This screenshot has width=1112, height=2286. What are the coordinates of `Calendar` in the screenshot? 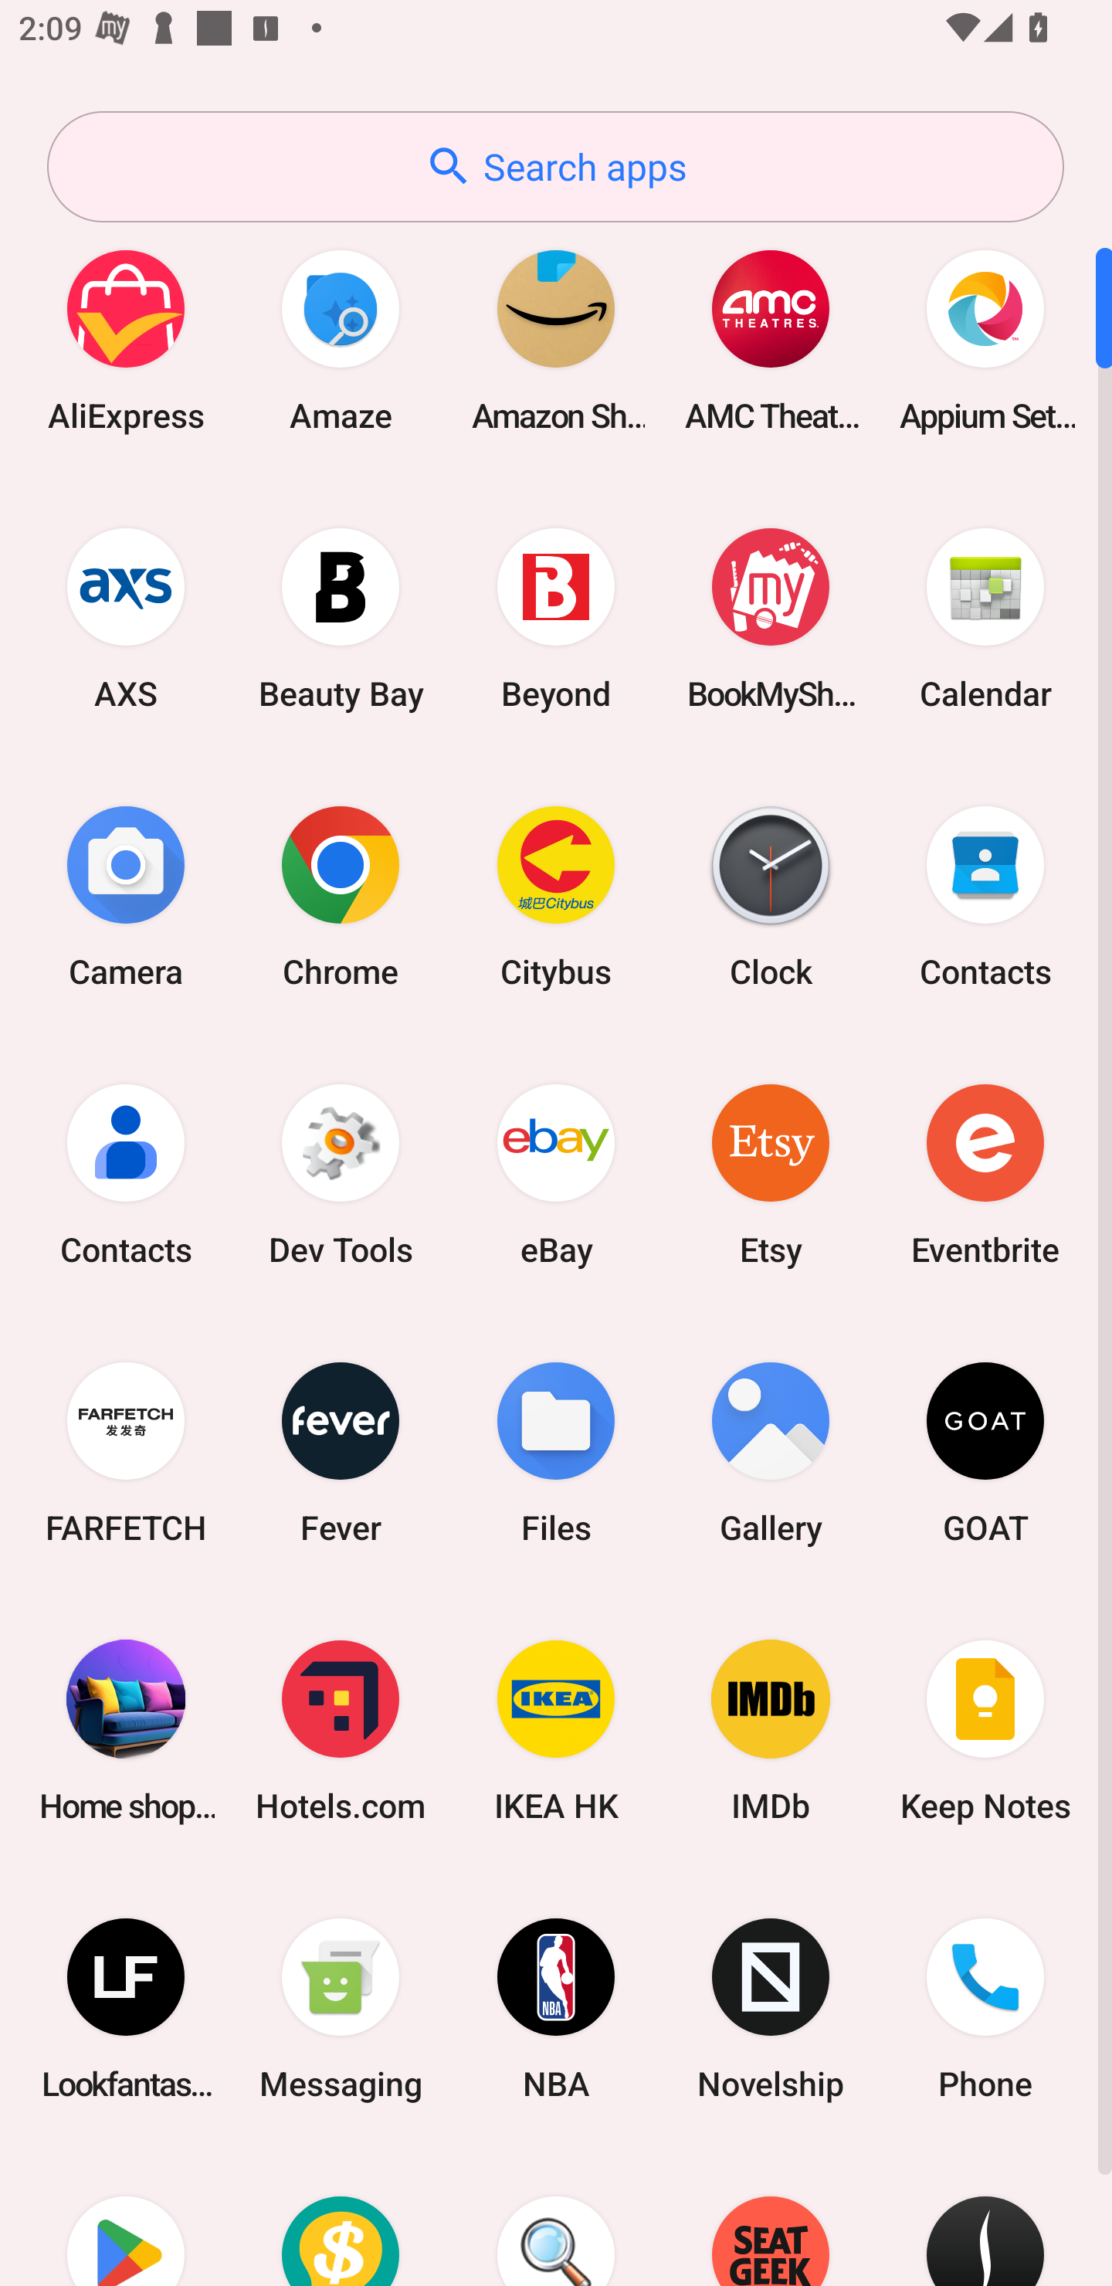 It's located at (985, 618).